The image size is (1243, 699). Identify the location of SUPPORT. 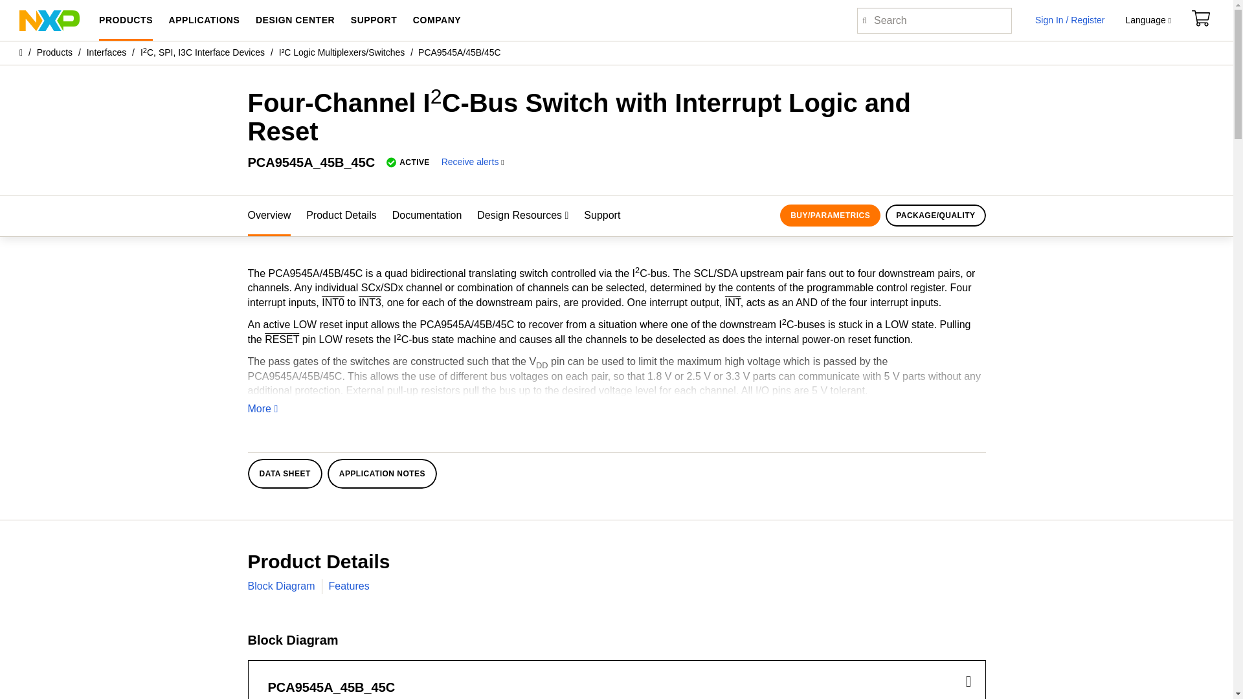
(374, 20).